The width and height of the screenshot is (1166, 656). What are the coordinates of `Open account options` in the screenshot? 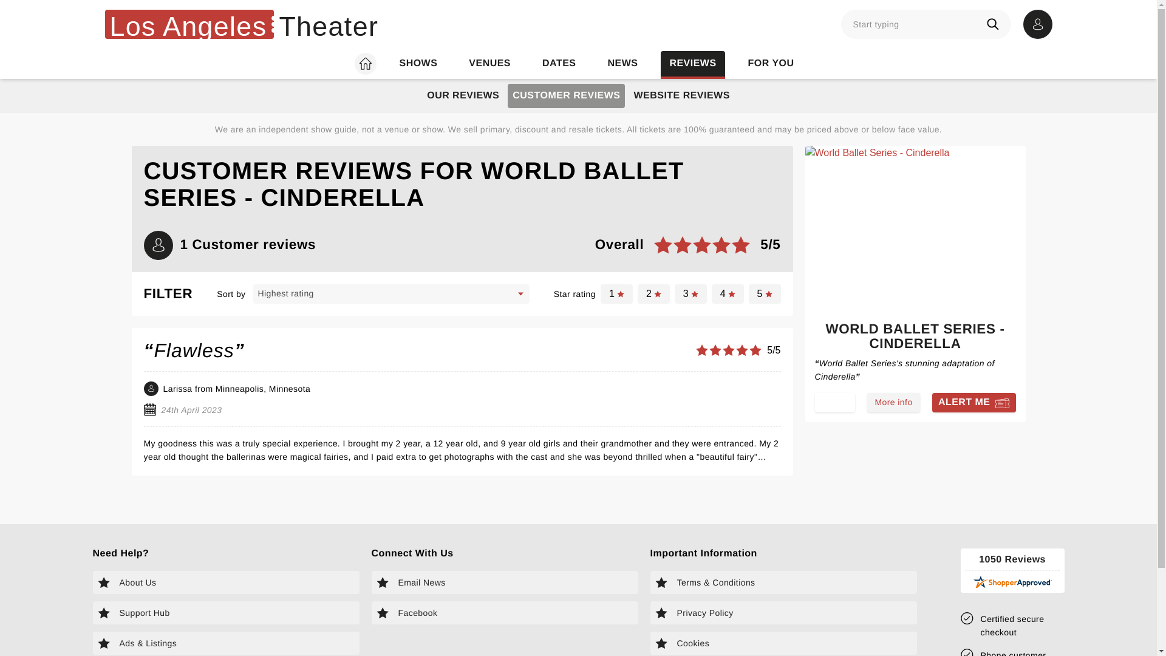 It's located at (1037, 24).